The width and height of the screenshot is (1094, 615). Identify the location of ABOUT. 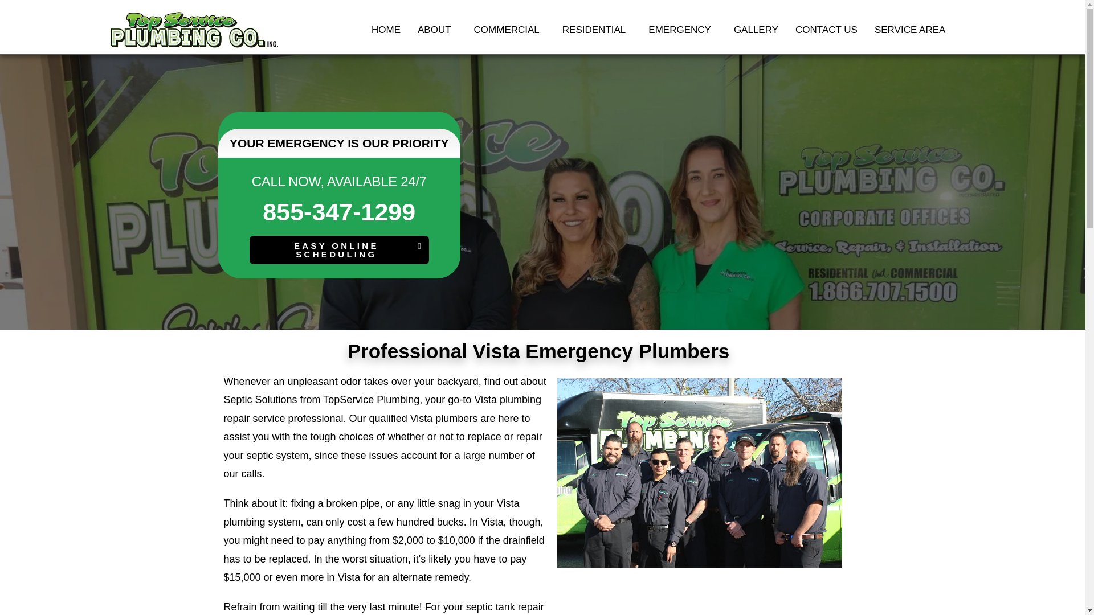
(438, 29).